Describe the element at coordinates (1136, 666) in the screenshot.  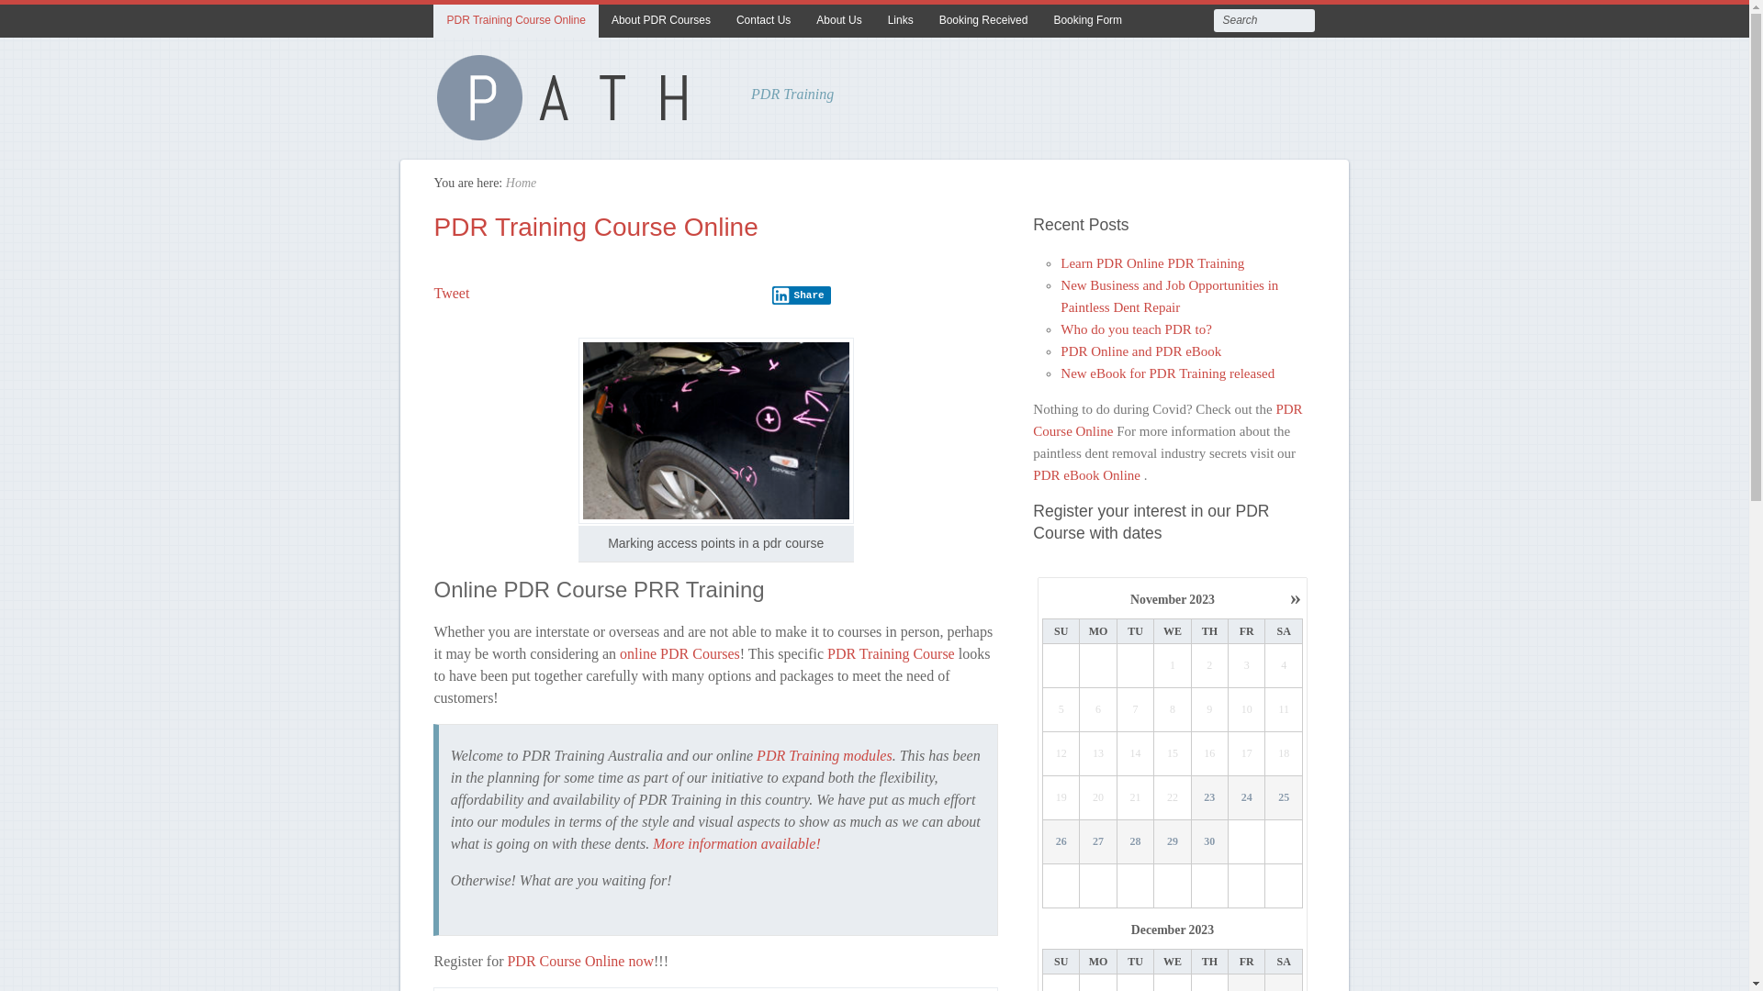
I see ` ` at that location.